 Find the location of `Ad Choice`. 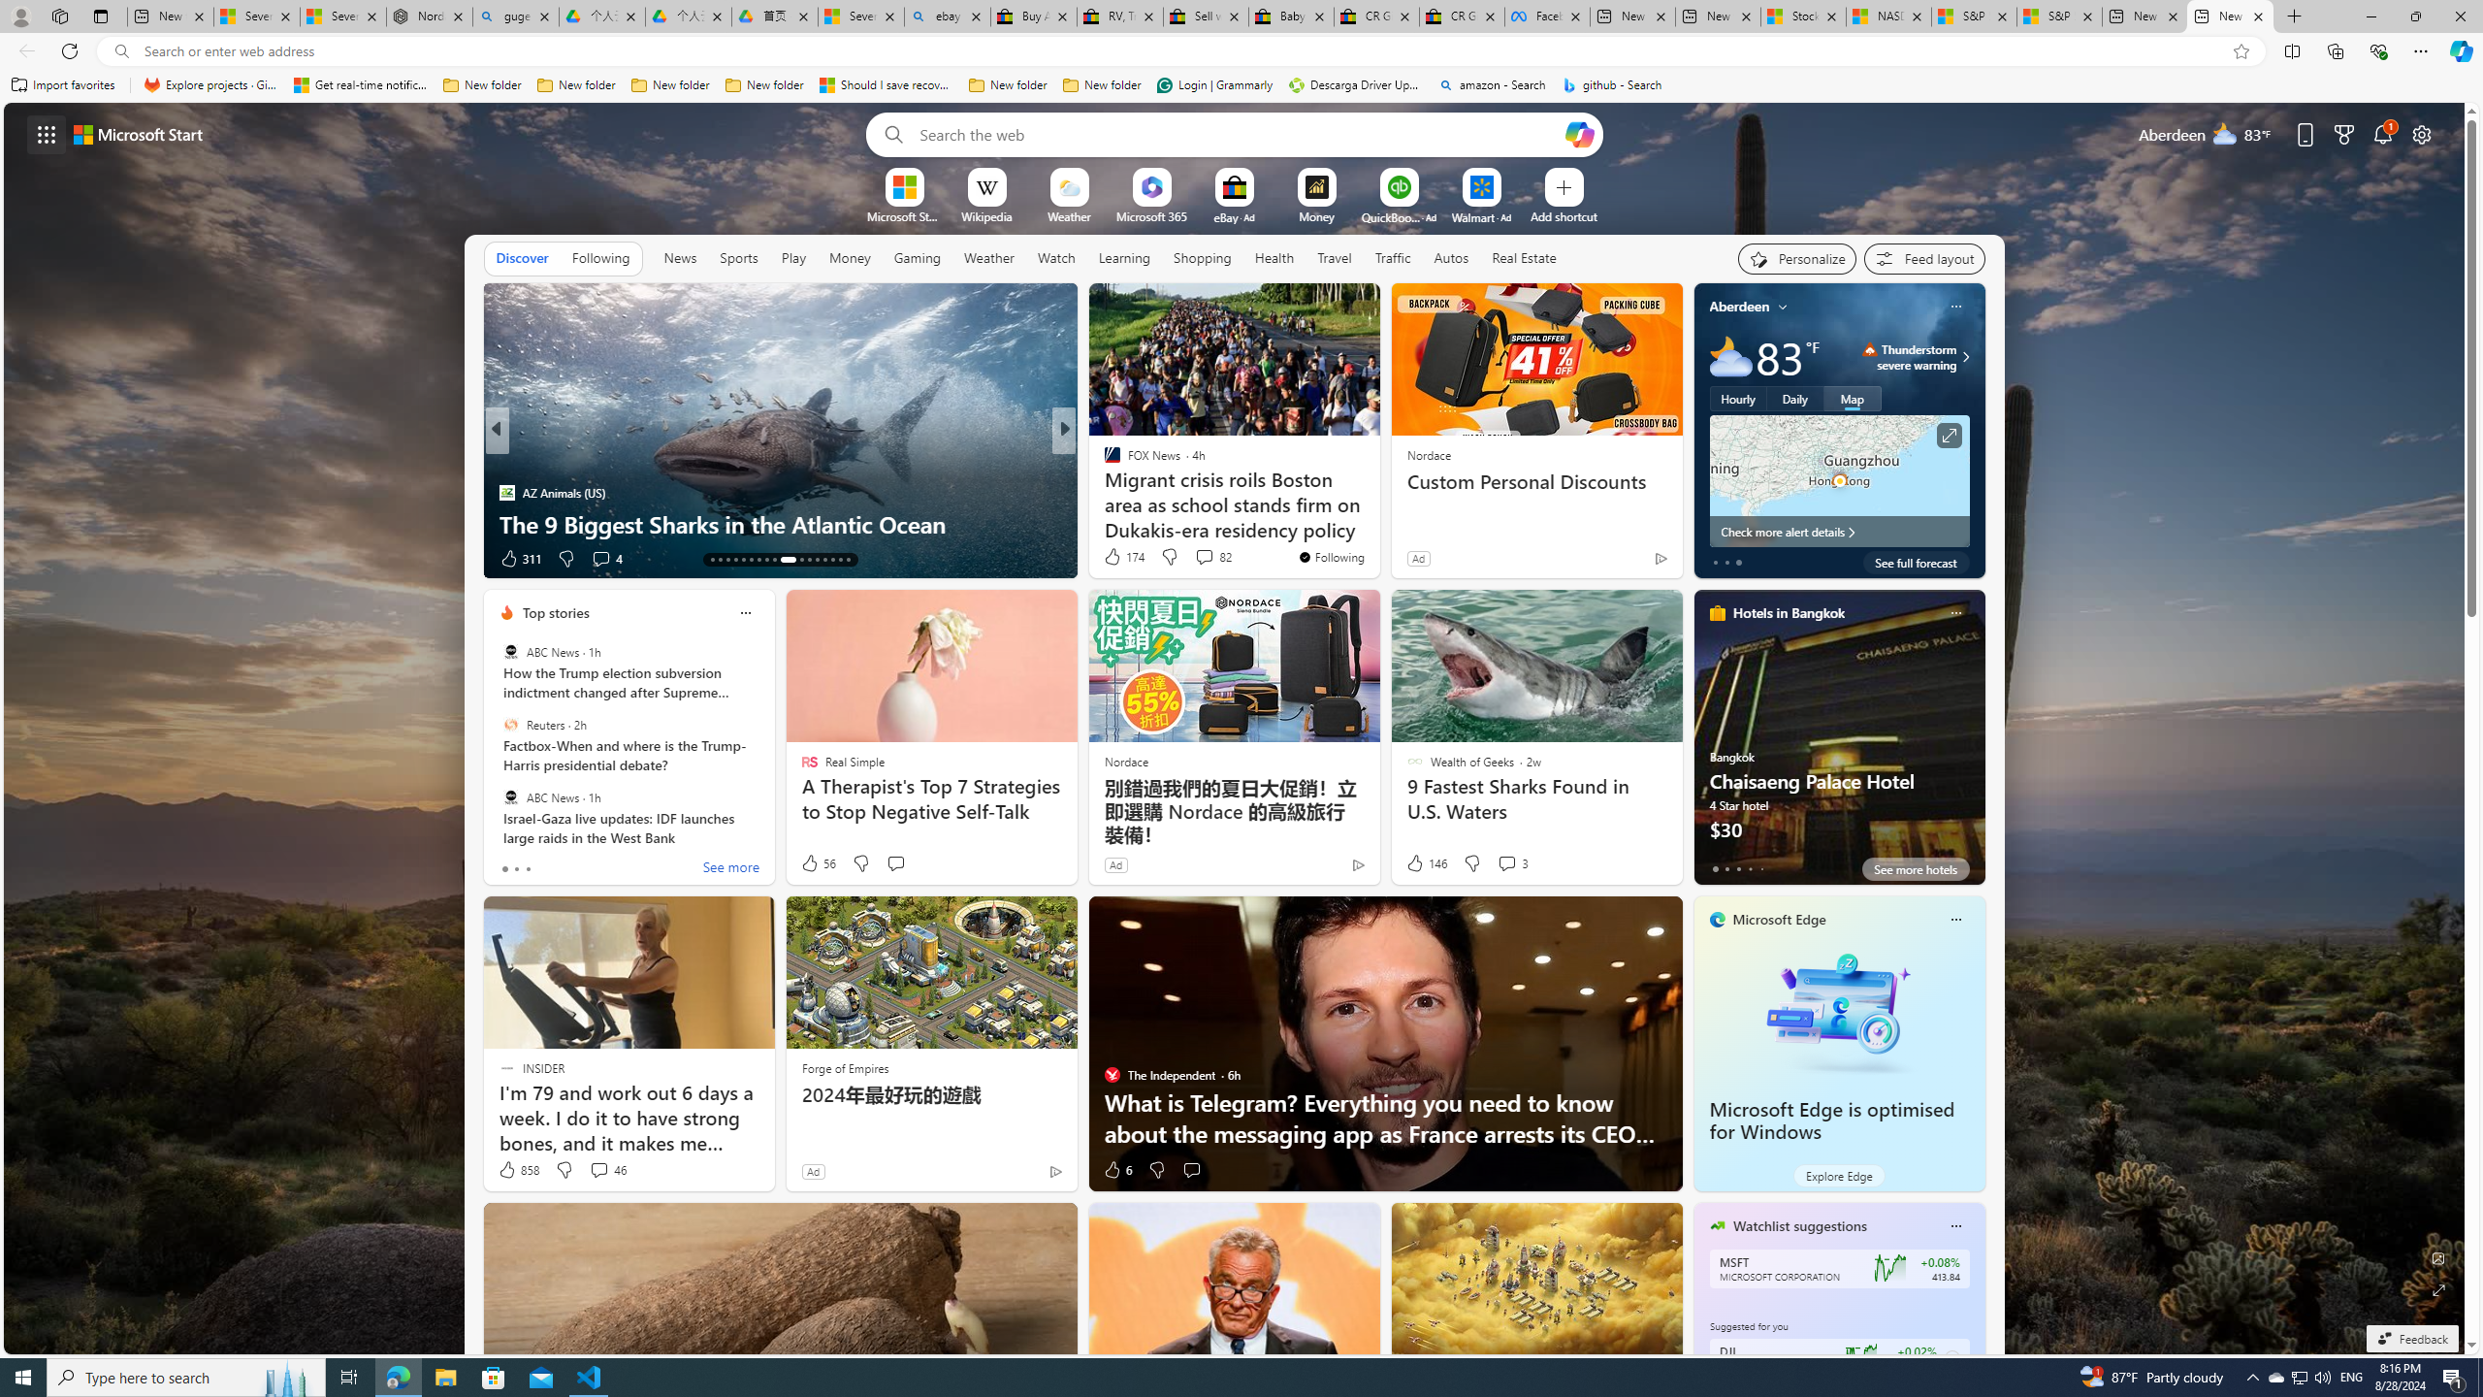

Ad Choice is located at coordinates (1055, 1171).